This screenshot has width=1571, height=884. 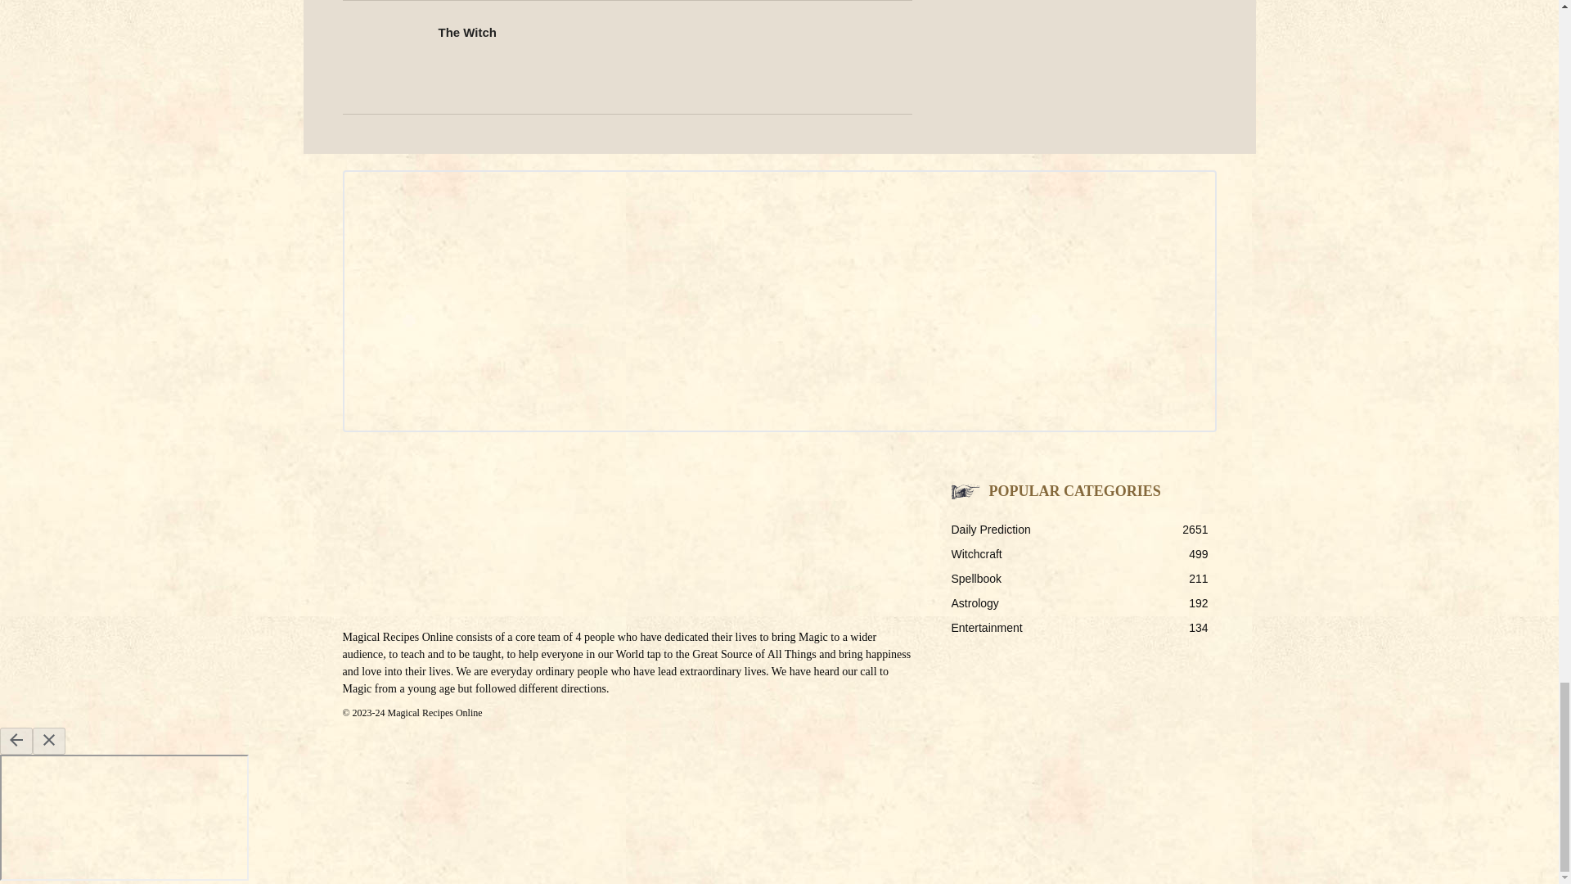 What do you see at coordinates (468, 32) in the screenshot?
I see `The Witch` at bounding box center [468, 32].